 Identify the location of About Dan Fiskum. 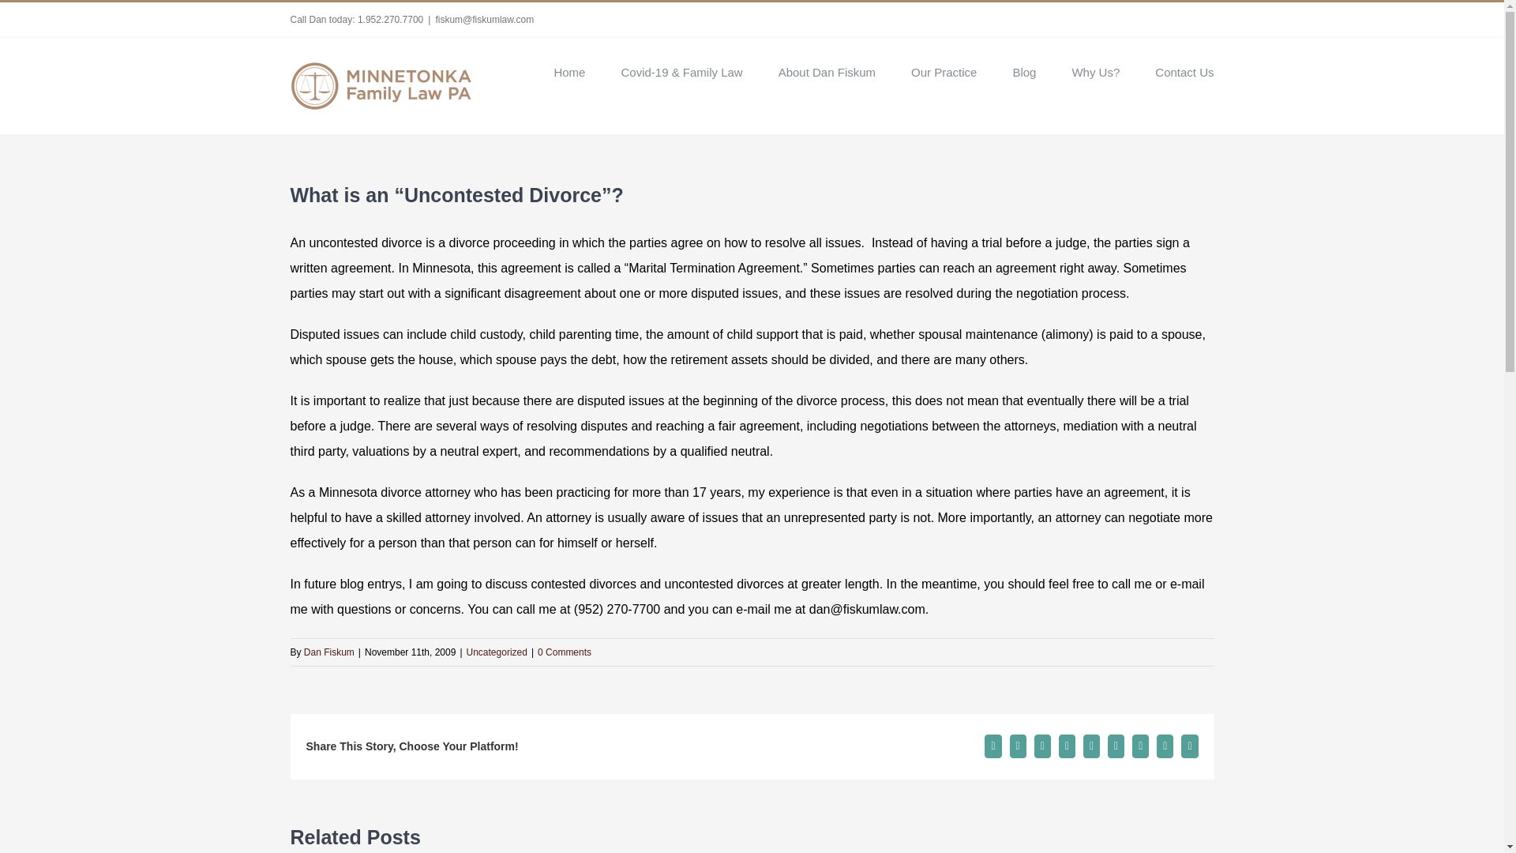
(827, 70).